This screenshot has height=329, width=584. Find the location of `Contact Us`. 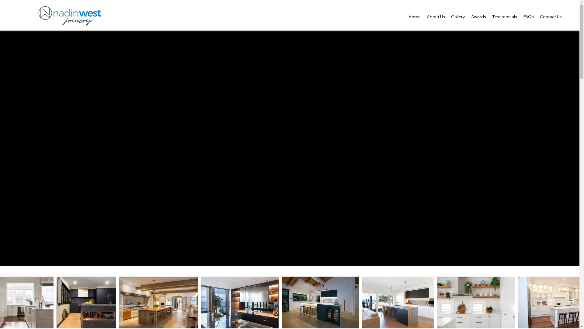

Contact Us is located at coordinates (551, 17).